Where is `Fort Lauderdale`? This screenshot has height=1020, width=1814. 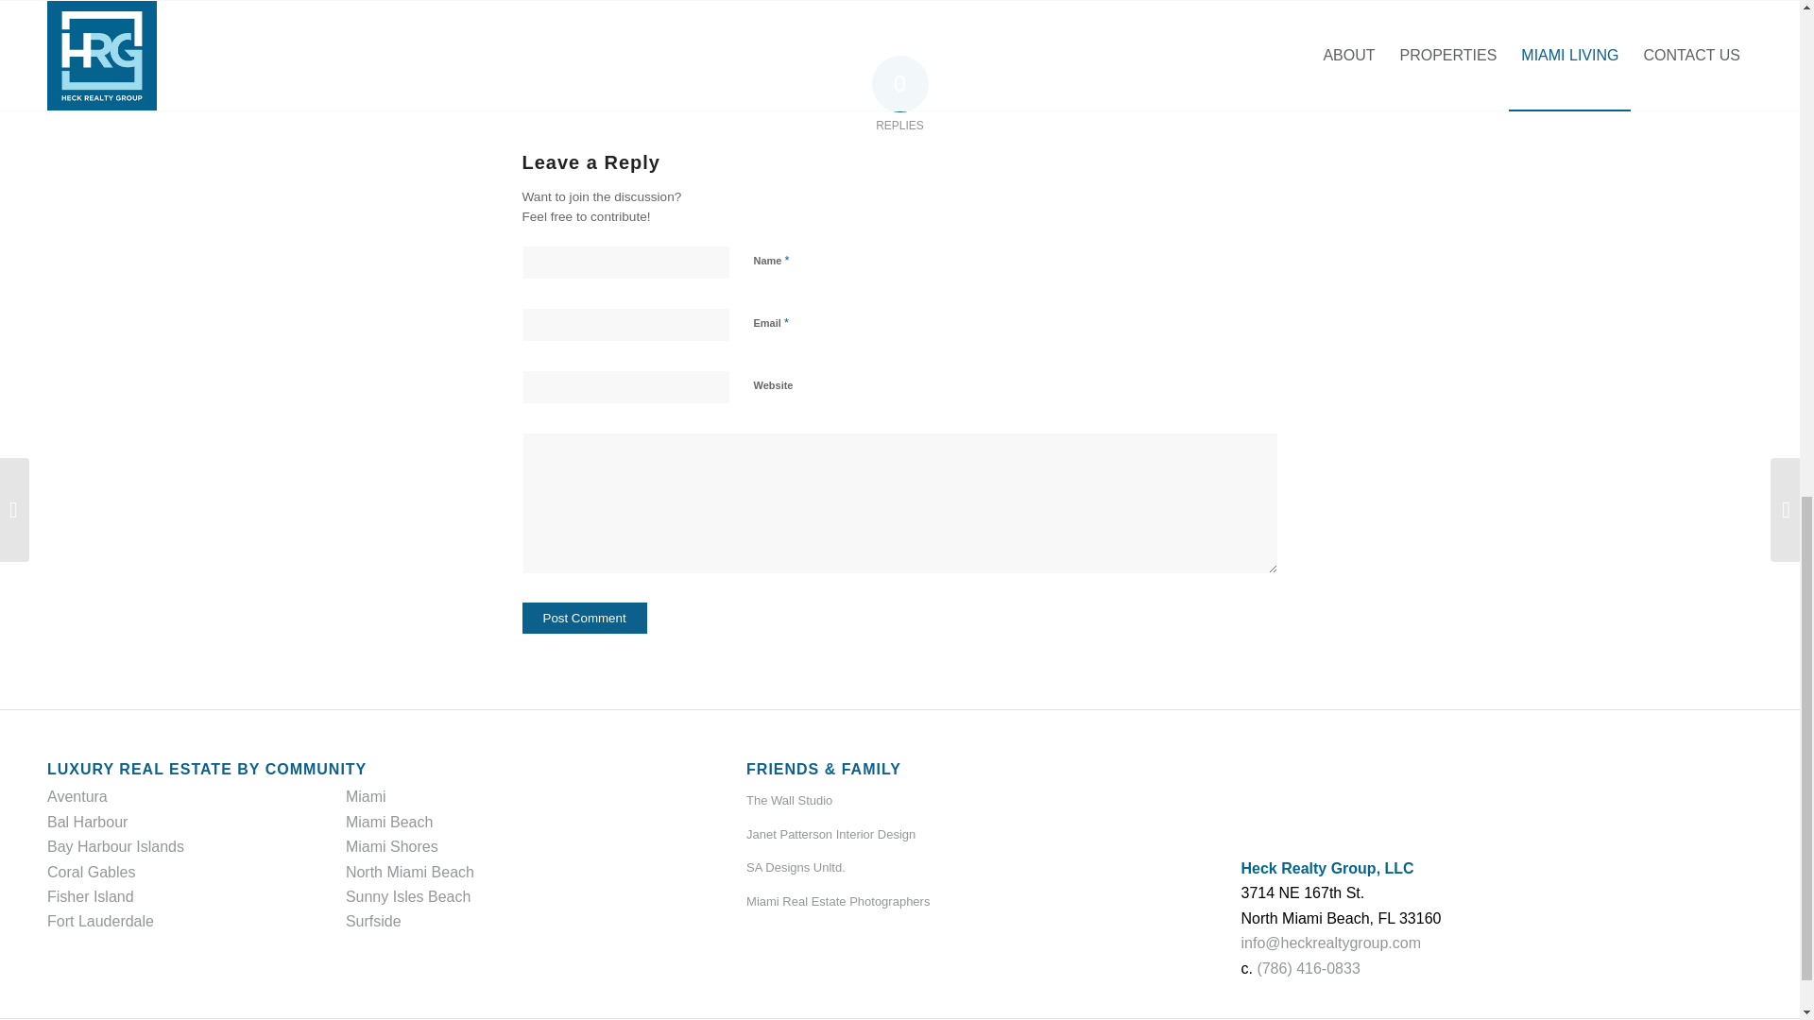
Fort Lauderdale is located at coordinates (100, 920).